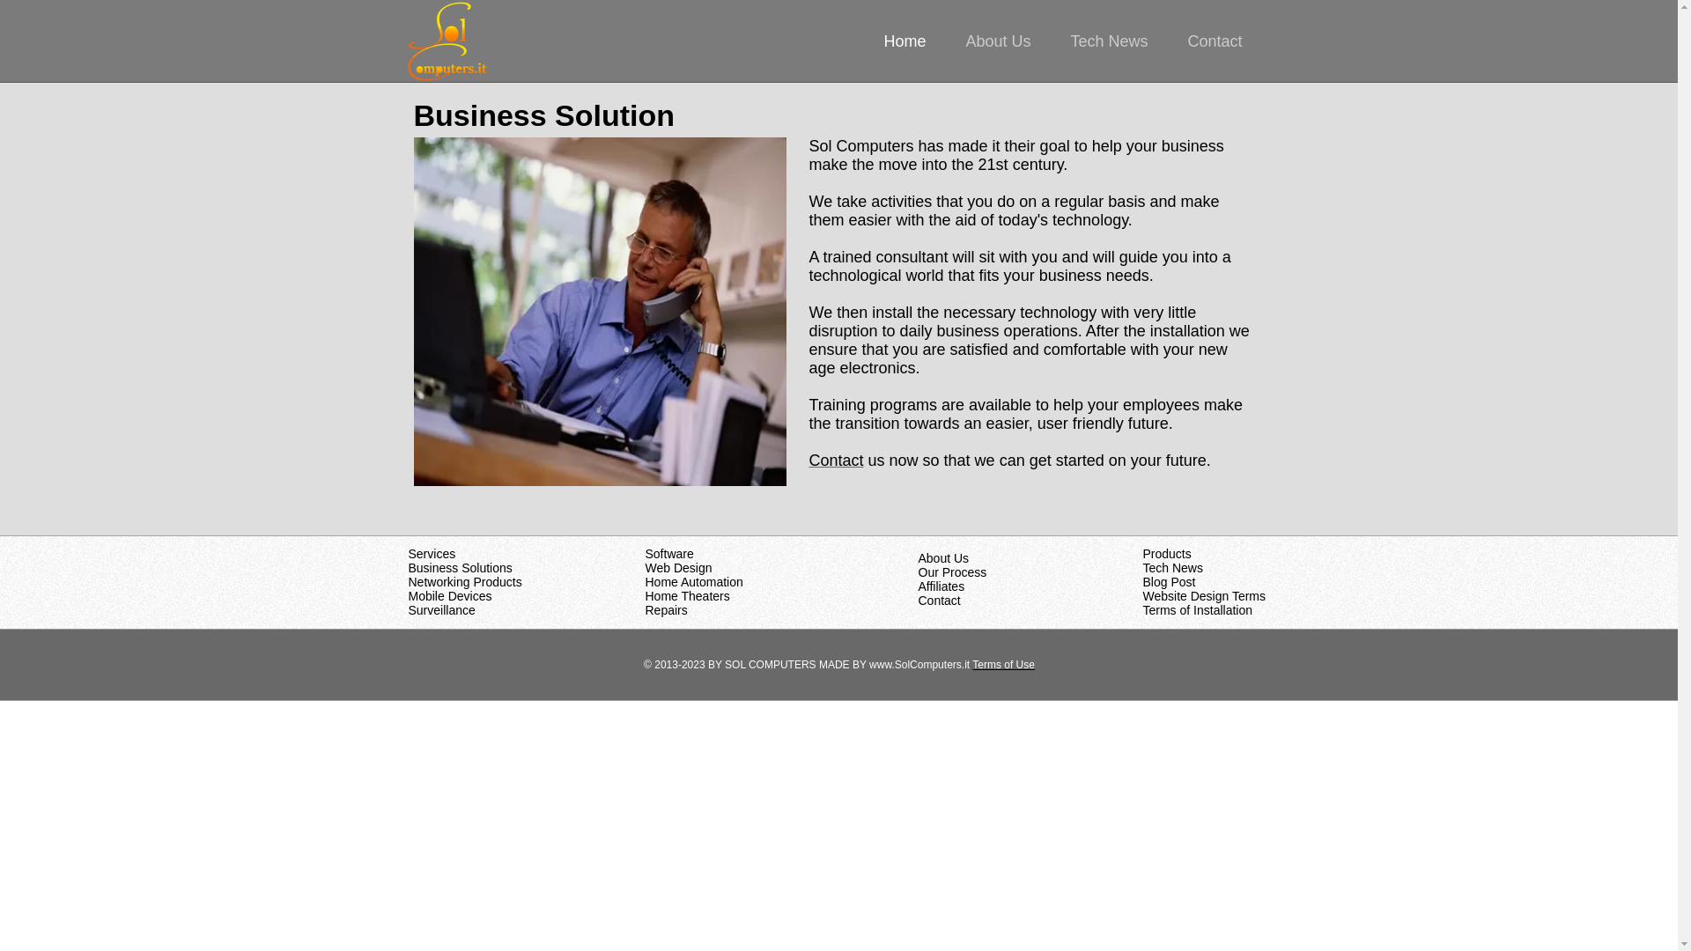  What do you see at coordinates (919, 665) in the screenshot?
I see `www.SolComputers.it` at bounding box center [919, 665].